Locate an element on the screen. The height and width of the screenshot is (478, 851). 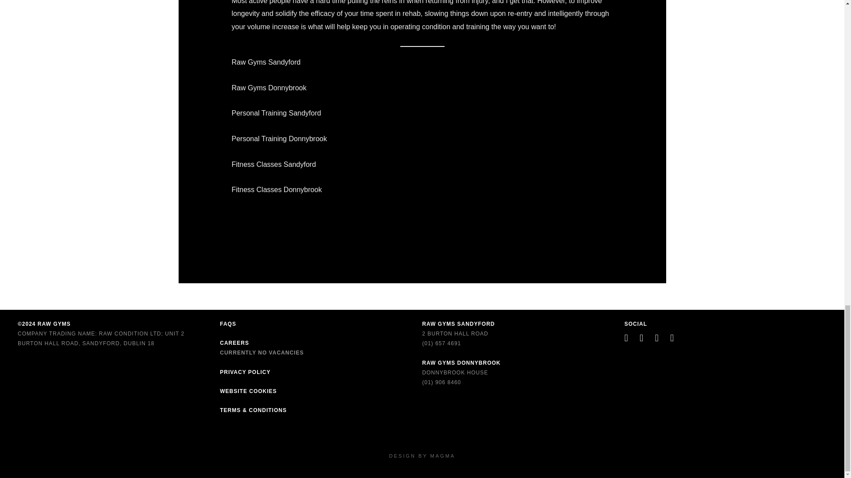
WEBSITE COOKIES is located at coordinates (248, 391).